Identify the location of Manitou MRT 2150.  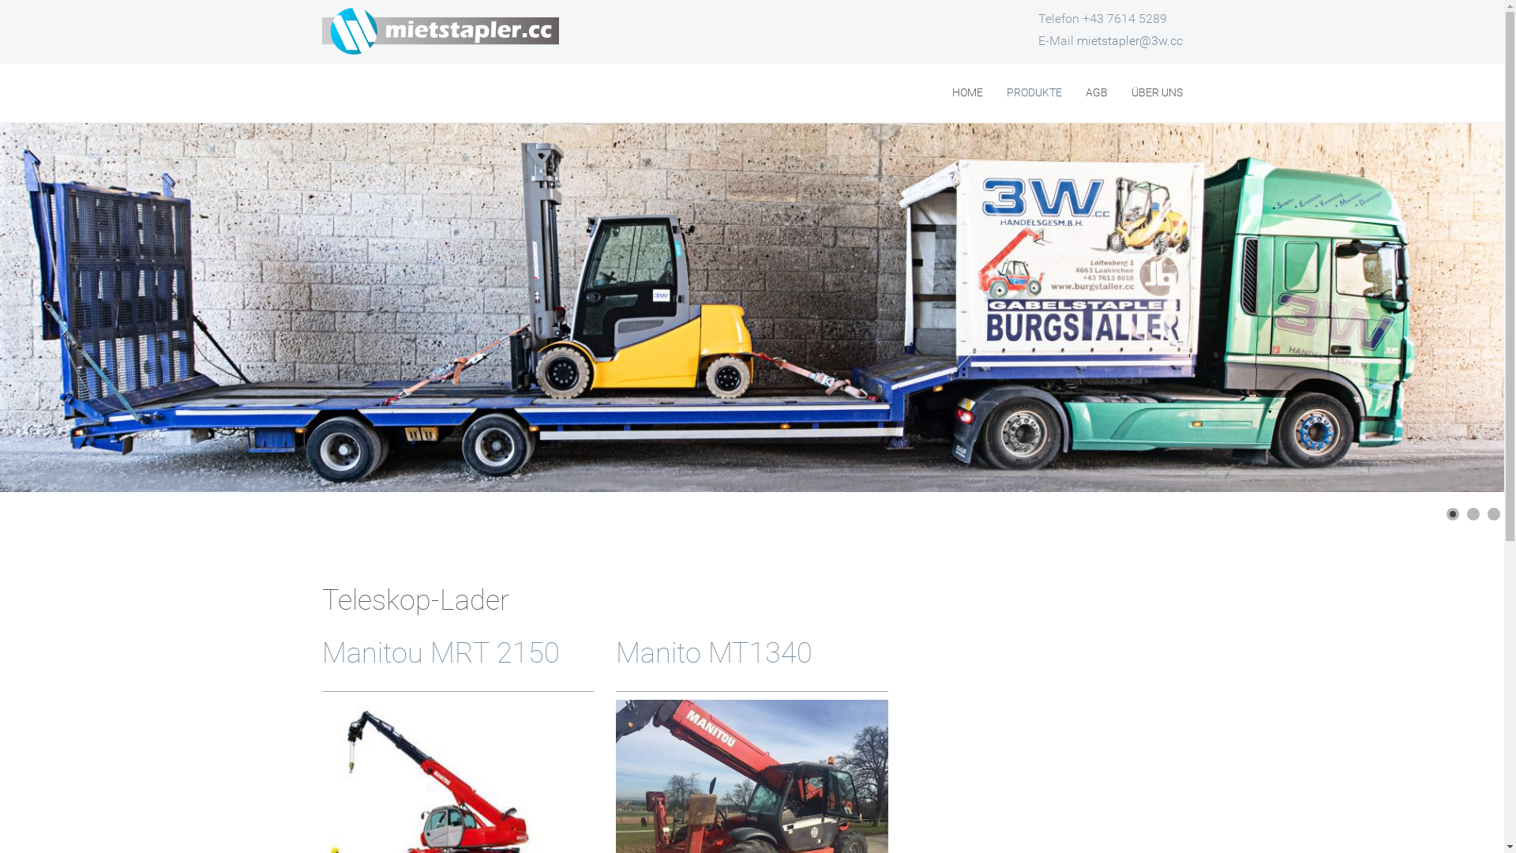
(441, 653).